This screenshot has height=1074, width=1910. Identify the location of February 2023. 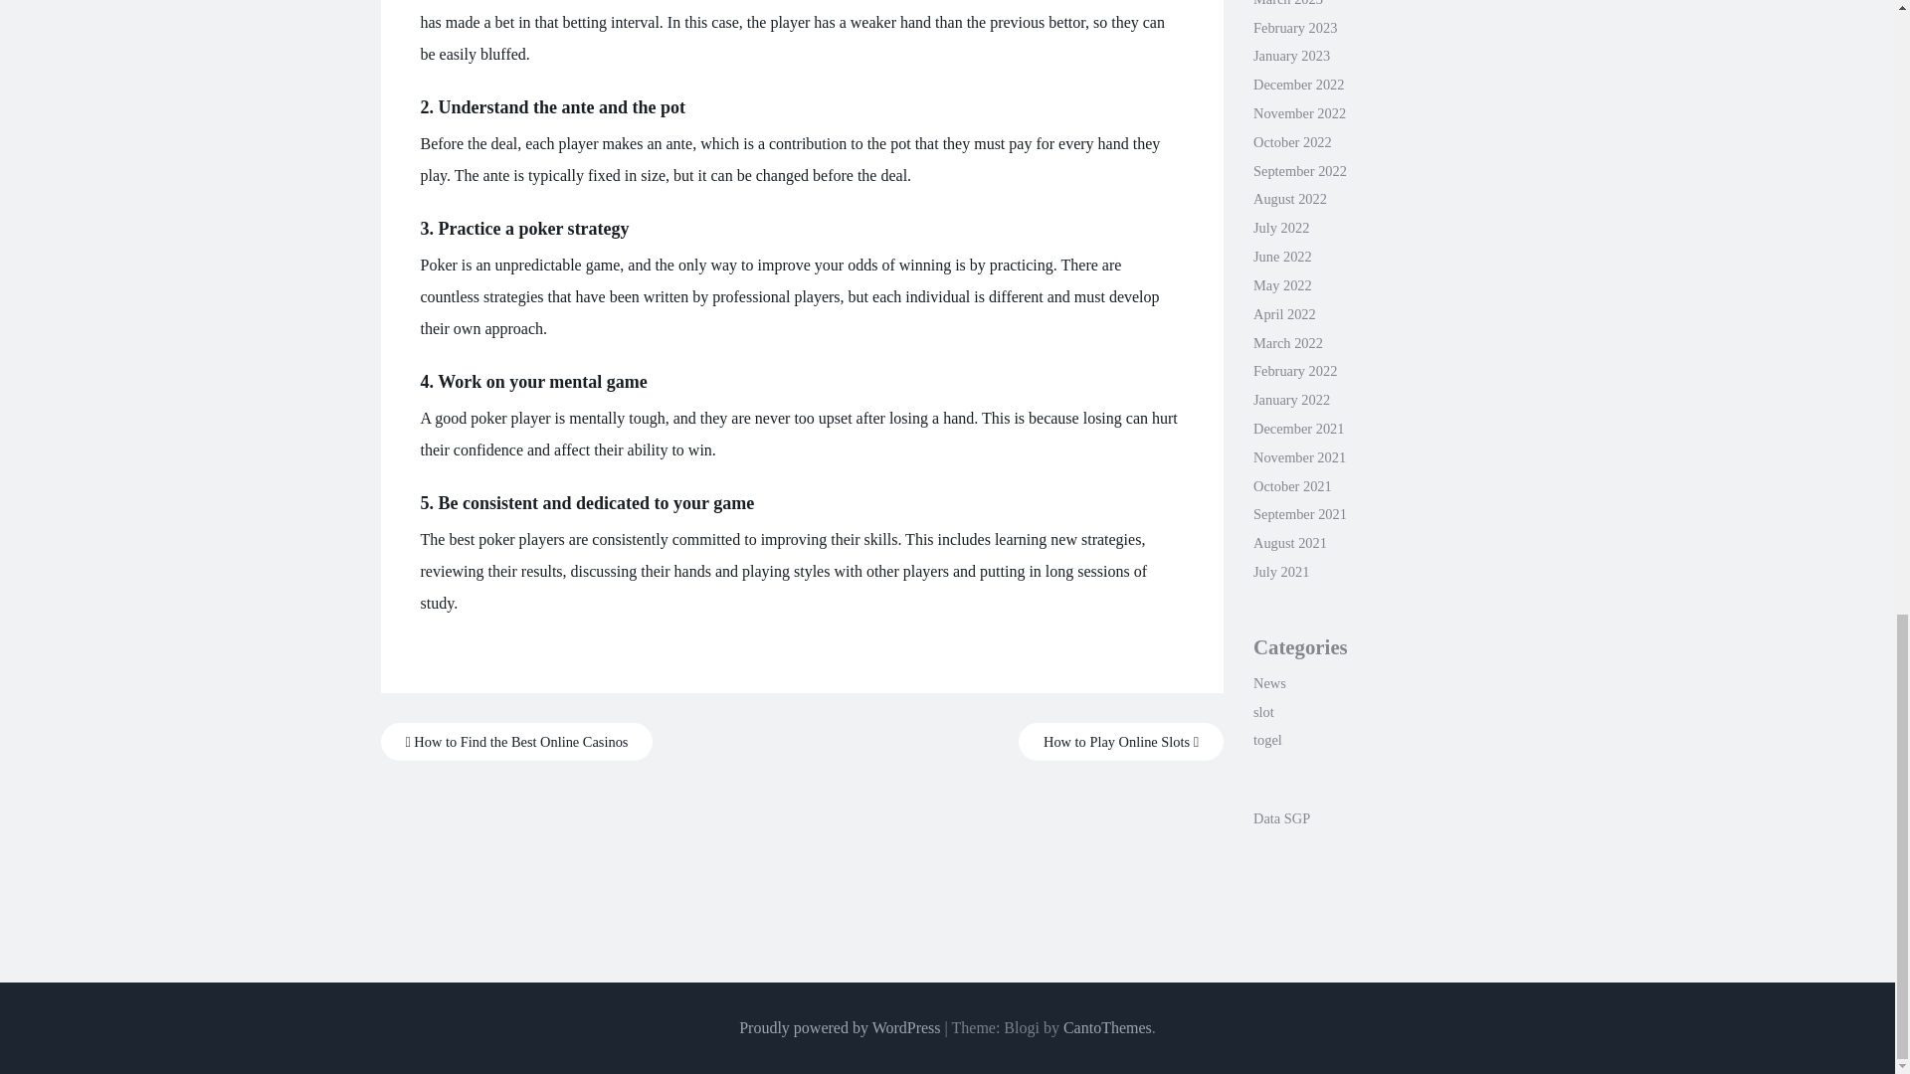
(1295, 28).